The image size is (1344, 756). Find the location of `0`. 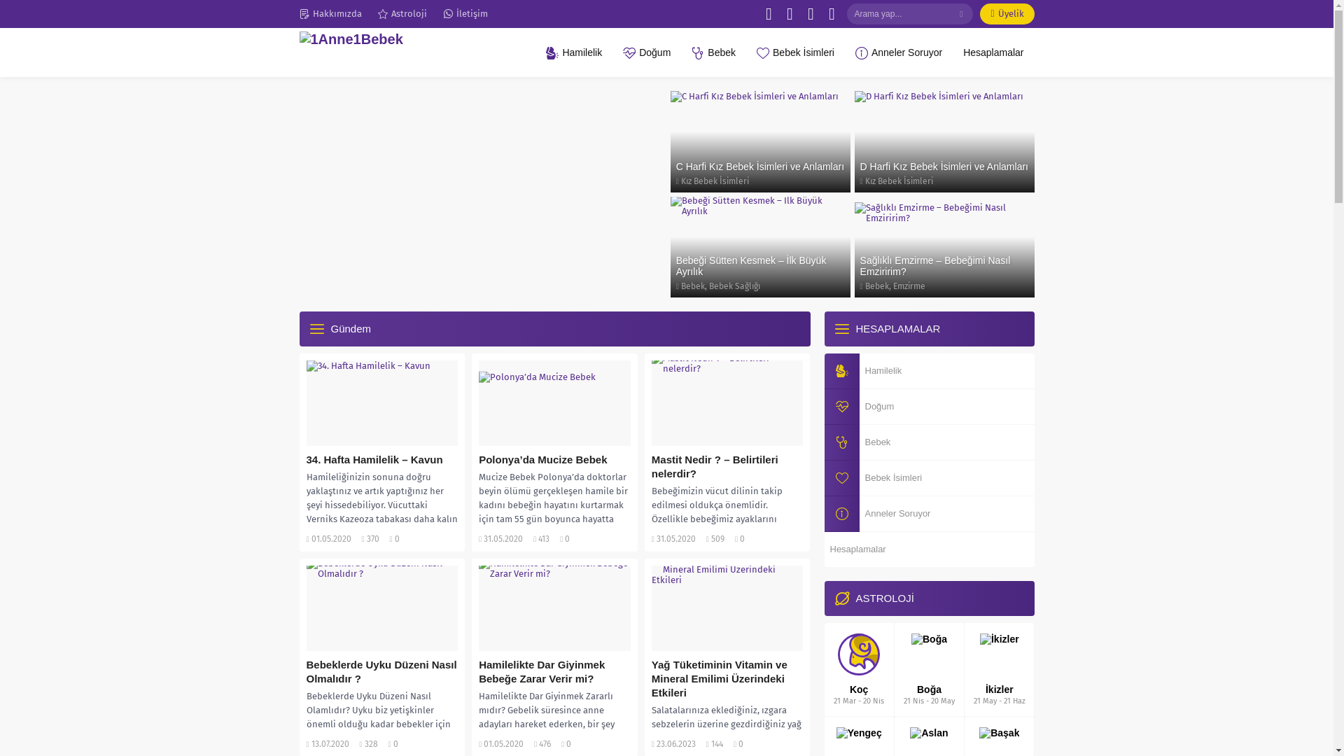

0 is located at coordinates (741, 744).